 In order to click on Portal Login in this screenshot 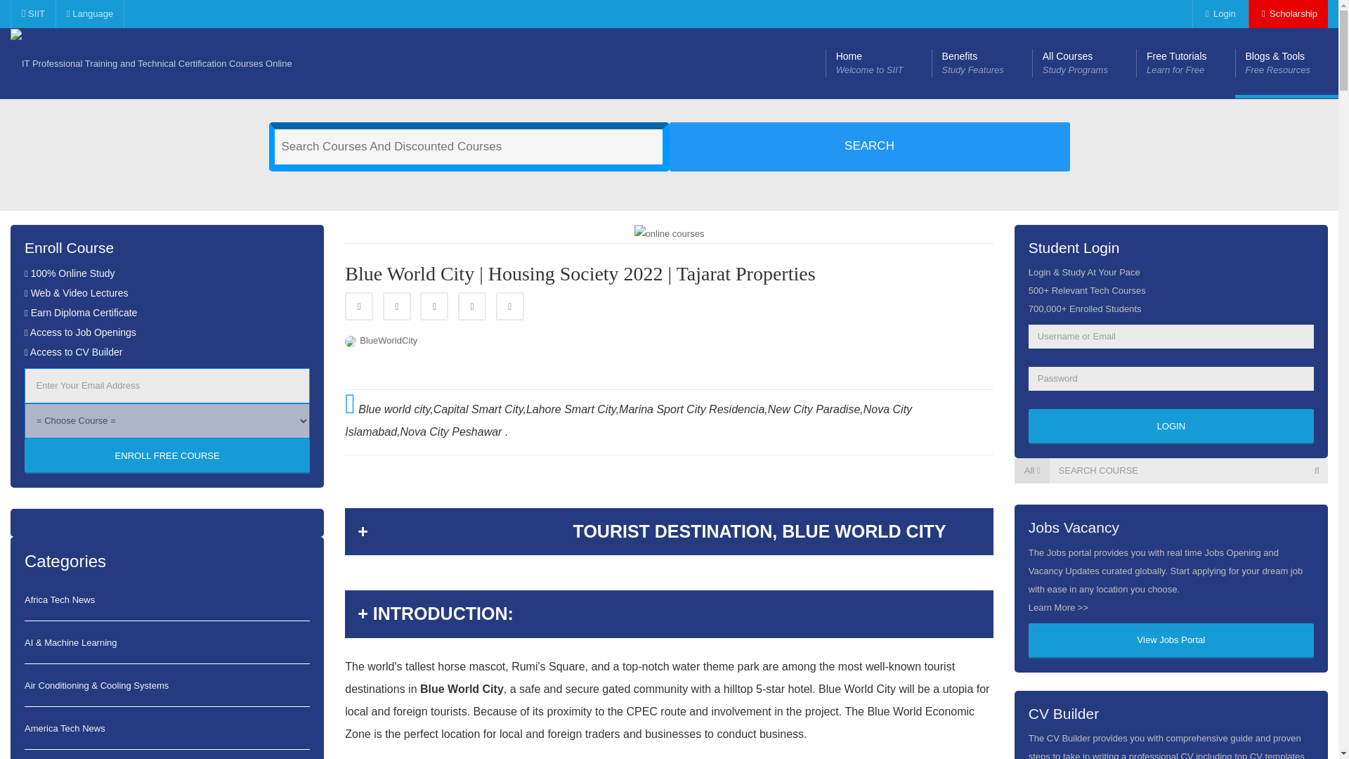, I will do `click(1171, 426)`.